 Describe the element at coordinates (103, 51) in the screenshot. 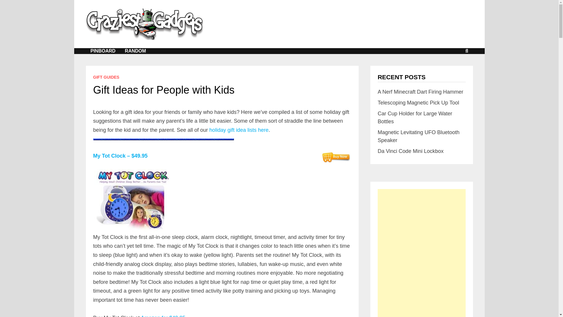

I see `PINBOARD` at that location.